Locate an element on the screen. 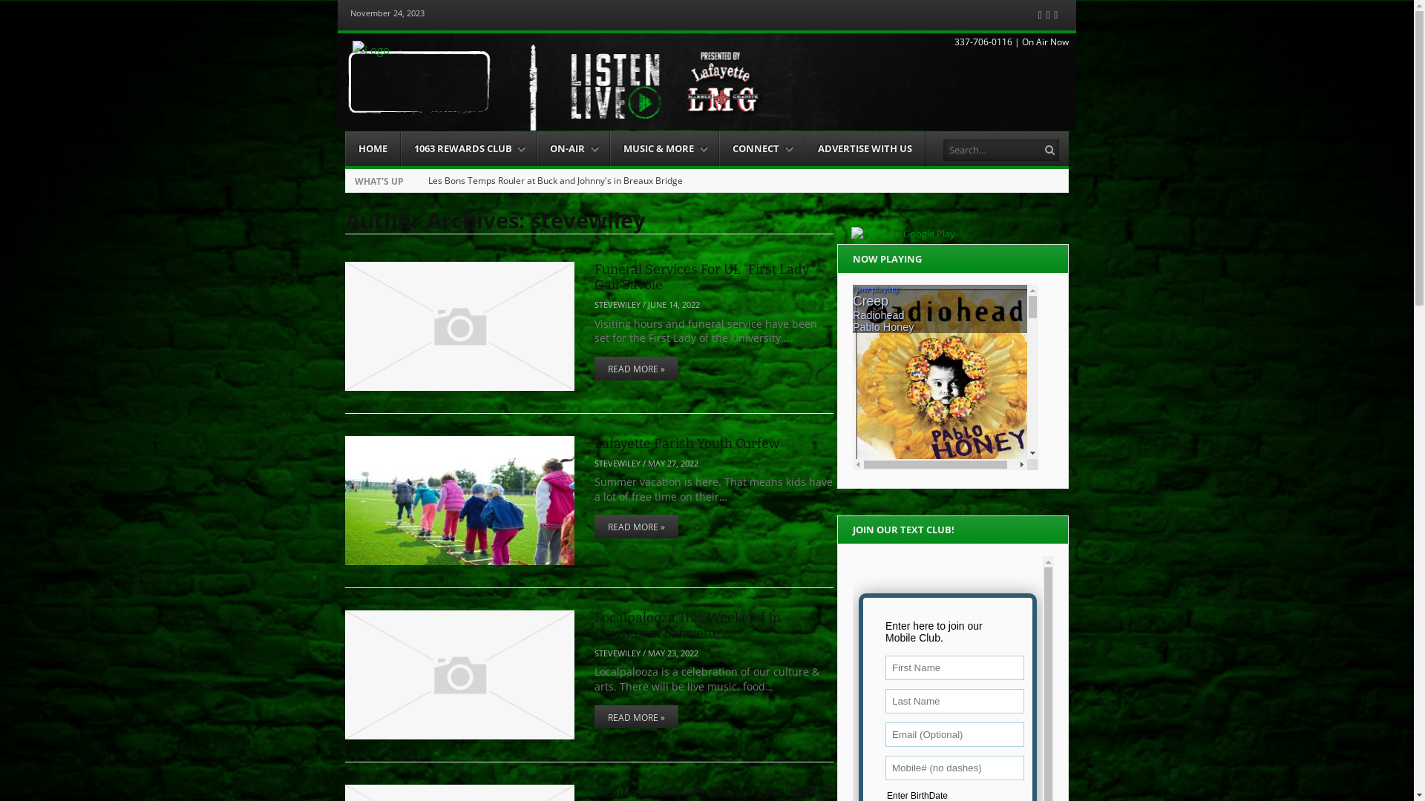  ADVERTISE WITH US is located at coordinates (865, 148).